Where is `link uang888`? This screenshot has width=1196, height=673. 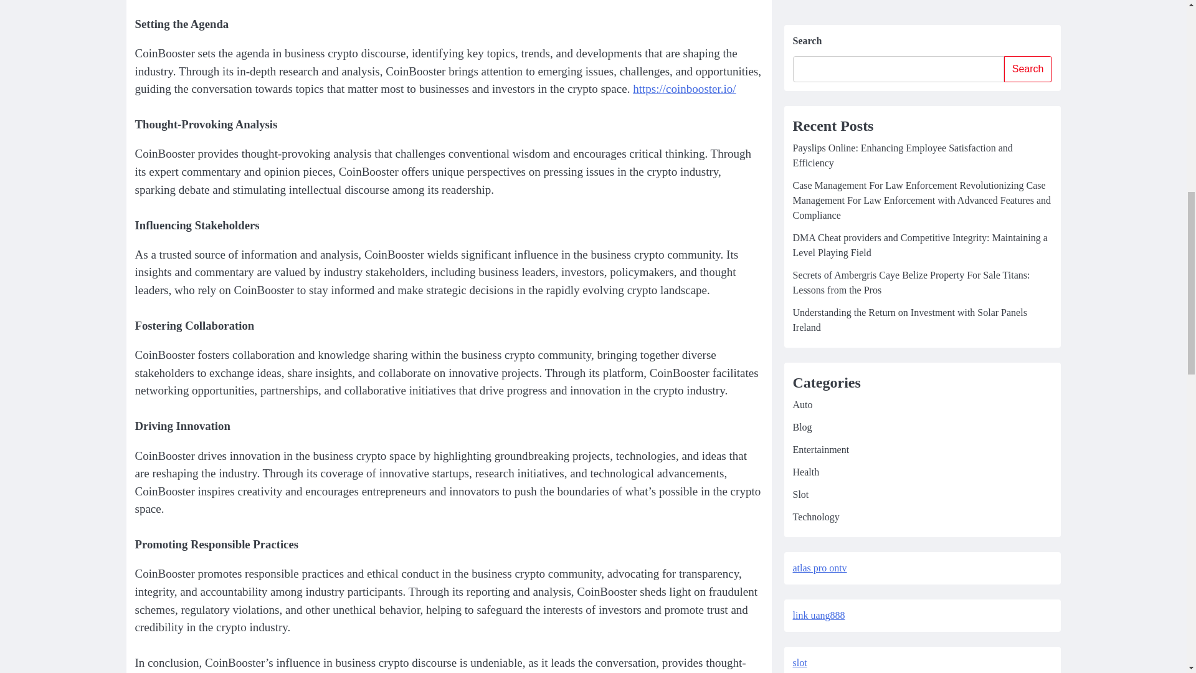
link uang888 is located at coordinates (818, 31).